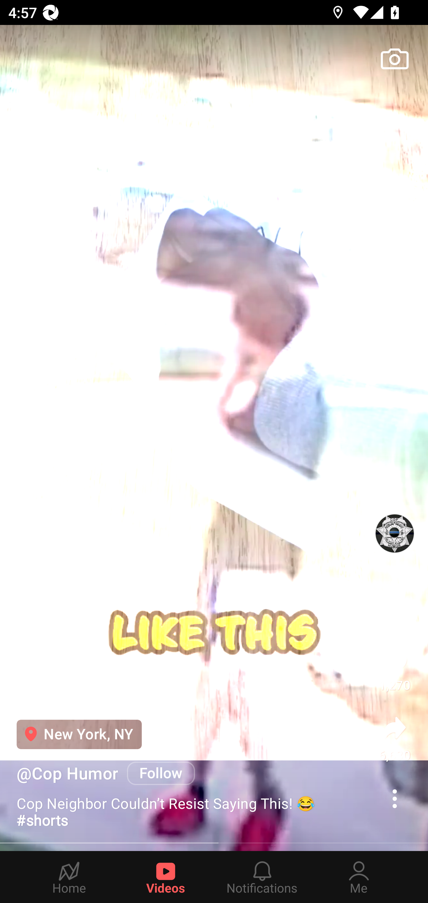 The image size is (428, 903). Describe the element at coordinates (79, 734) in the screenshot. I see `New York, NY` at that location.